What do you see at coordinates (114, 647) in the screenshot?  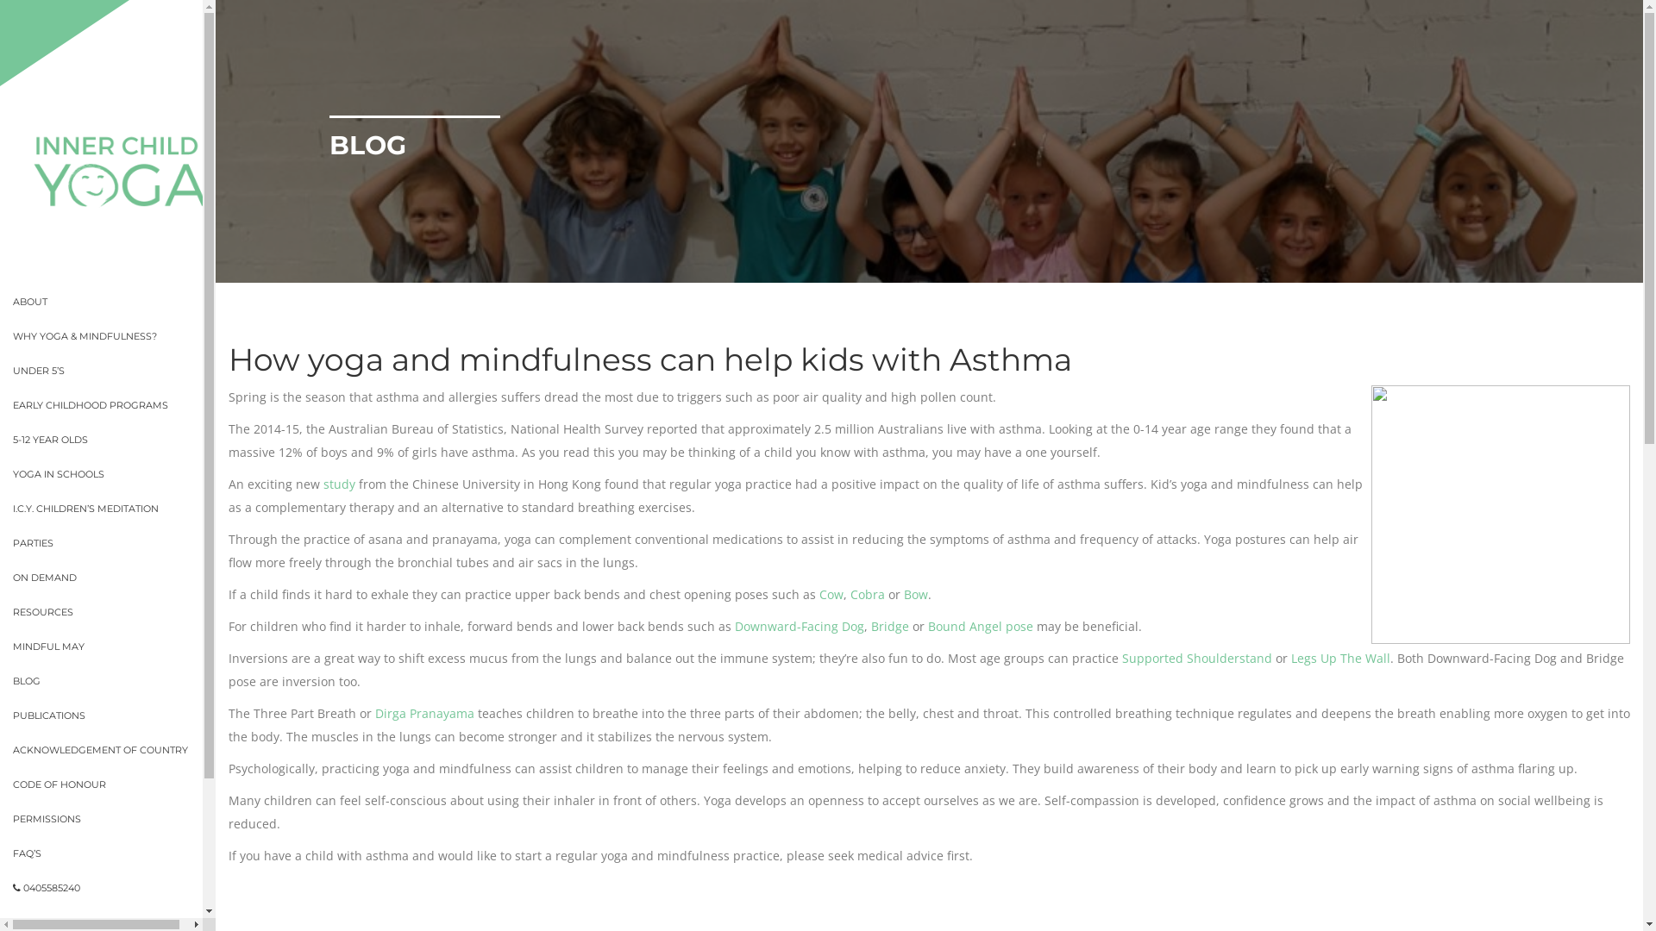 I see `MINDFUL MAY` at bounding box center [114, 647].